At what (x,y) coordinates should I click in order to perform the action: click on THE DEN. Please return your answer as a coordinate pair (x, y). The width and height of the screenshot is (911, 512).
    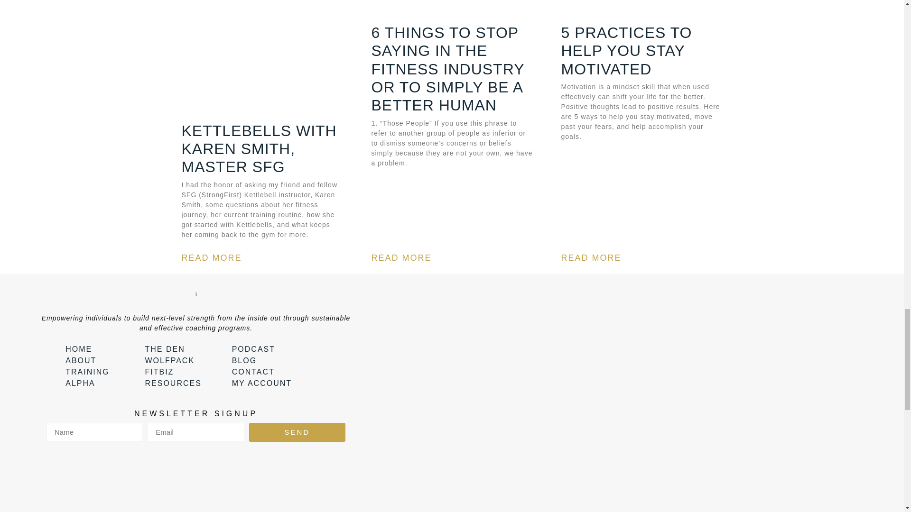
    Looking at the image, I should click on (183, 349).